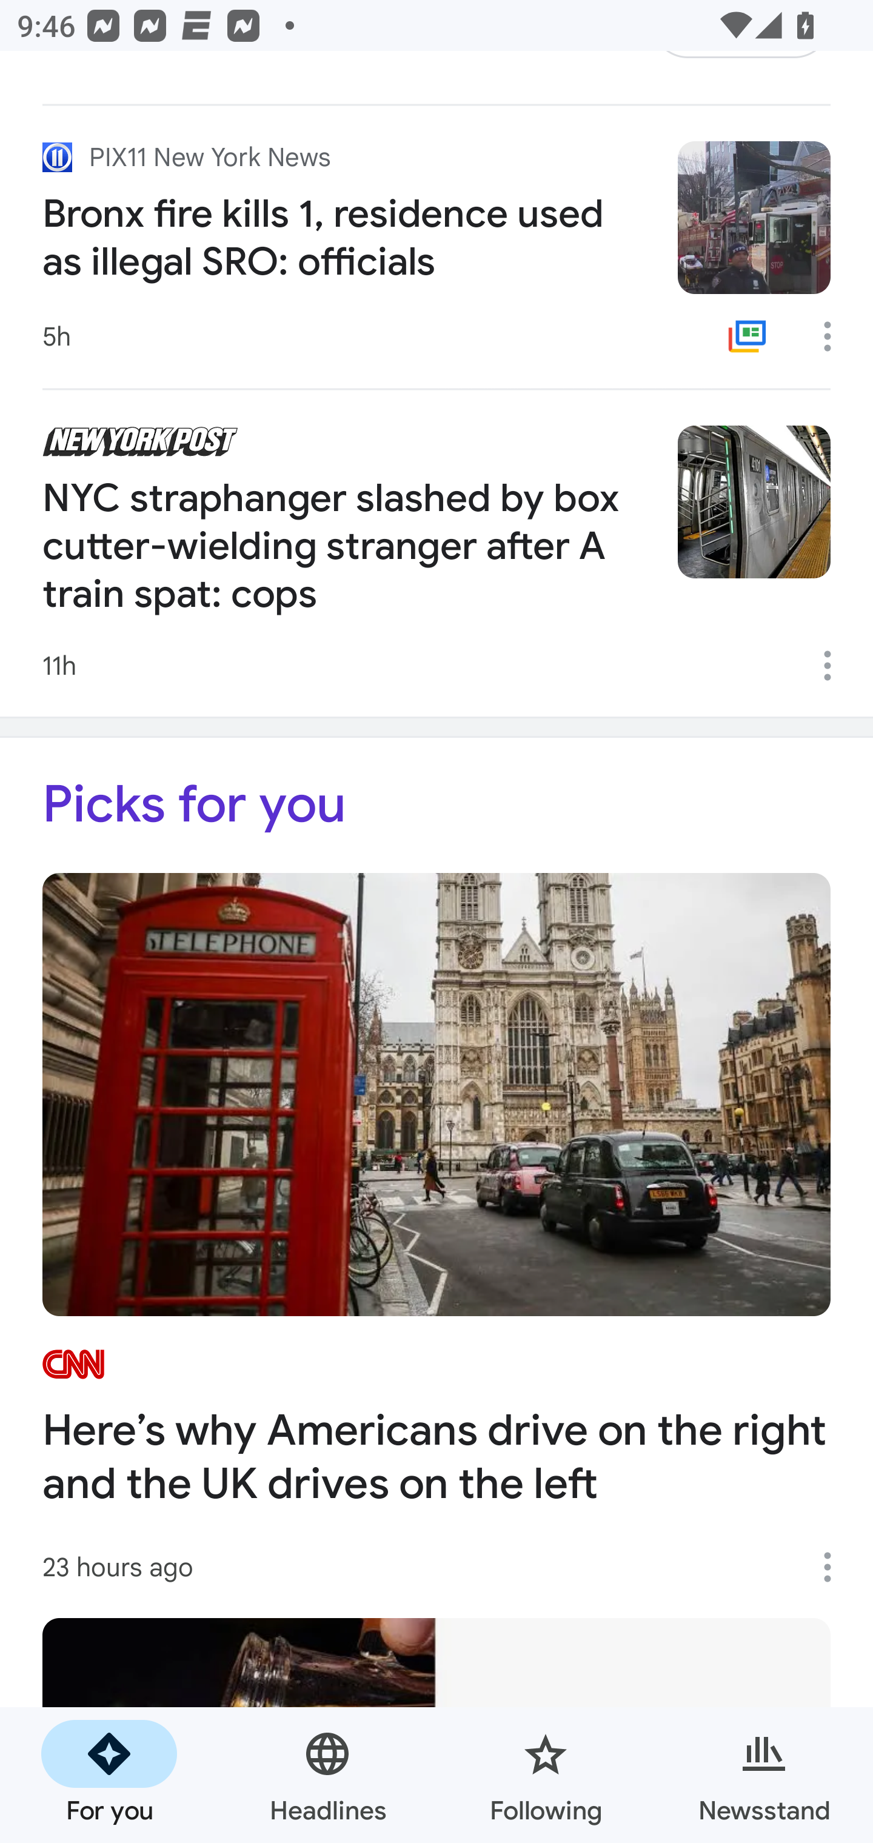 Image resolution: width=873 pixels, height=1843 pixels. What do you see at coordinates (109, 1775) in the screenshot?
I see `For you` at bounding box center [109, 1775].